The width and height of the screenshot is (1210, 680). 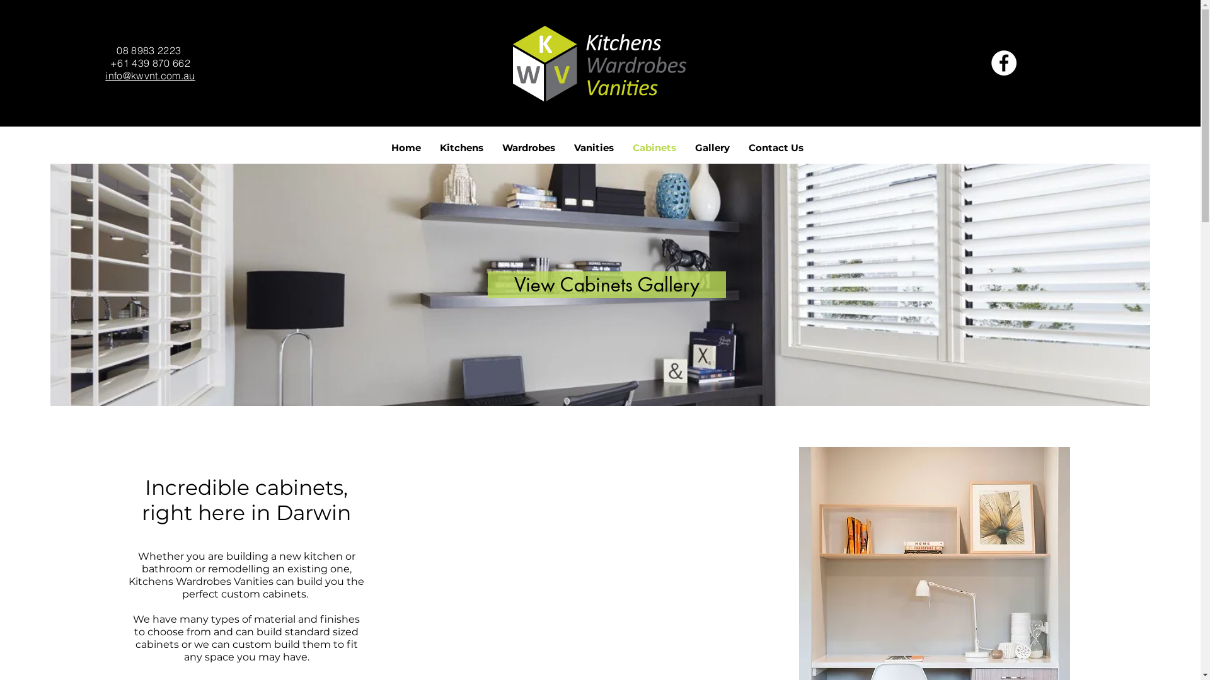 What do you see at coordinates (607, 285) in the screenshot?
I see `View Cabinets Gallery` at bounding box center [607, 285].